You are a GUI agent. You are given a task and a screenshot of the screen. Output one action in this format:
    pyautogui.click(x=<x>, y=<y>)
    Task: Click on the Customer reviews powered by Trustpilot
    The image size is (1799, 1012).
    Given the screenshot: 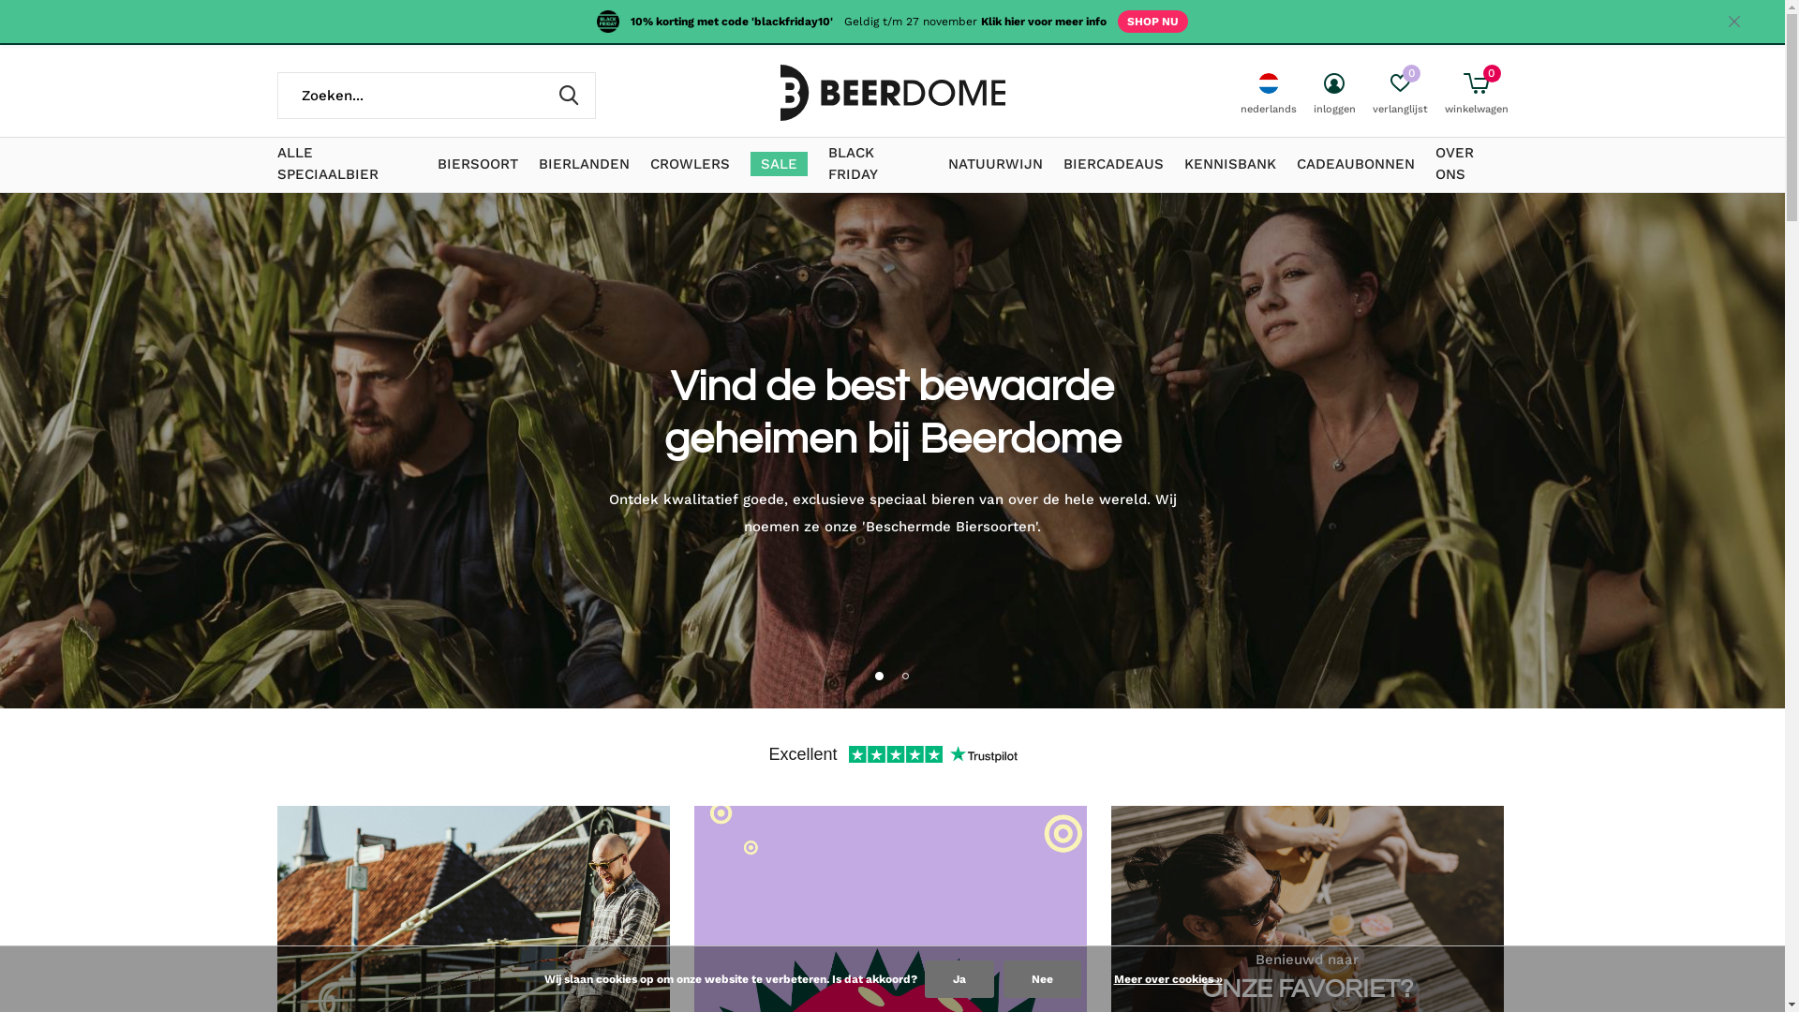 What is the action you would take?
    pyautogui.click(x=893, y=757)
    